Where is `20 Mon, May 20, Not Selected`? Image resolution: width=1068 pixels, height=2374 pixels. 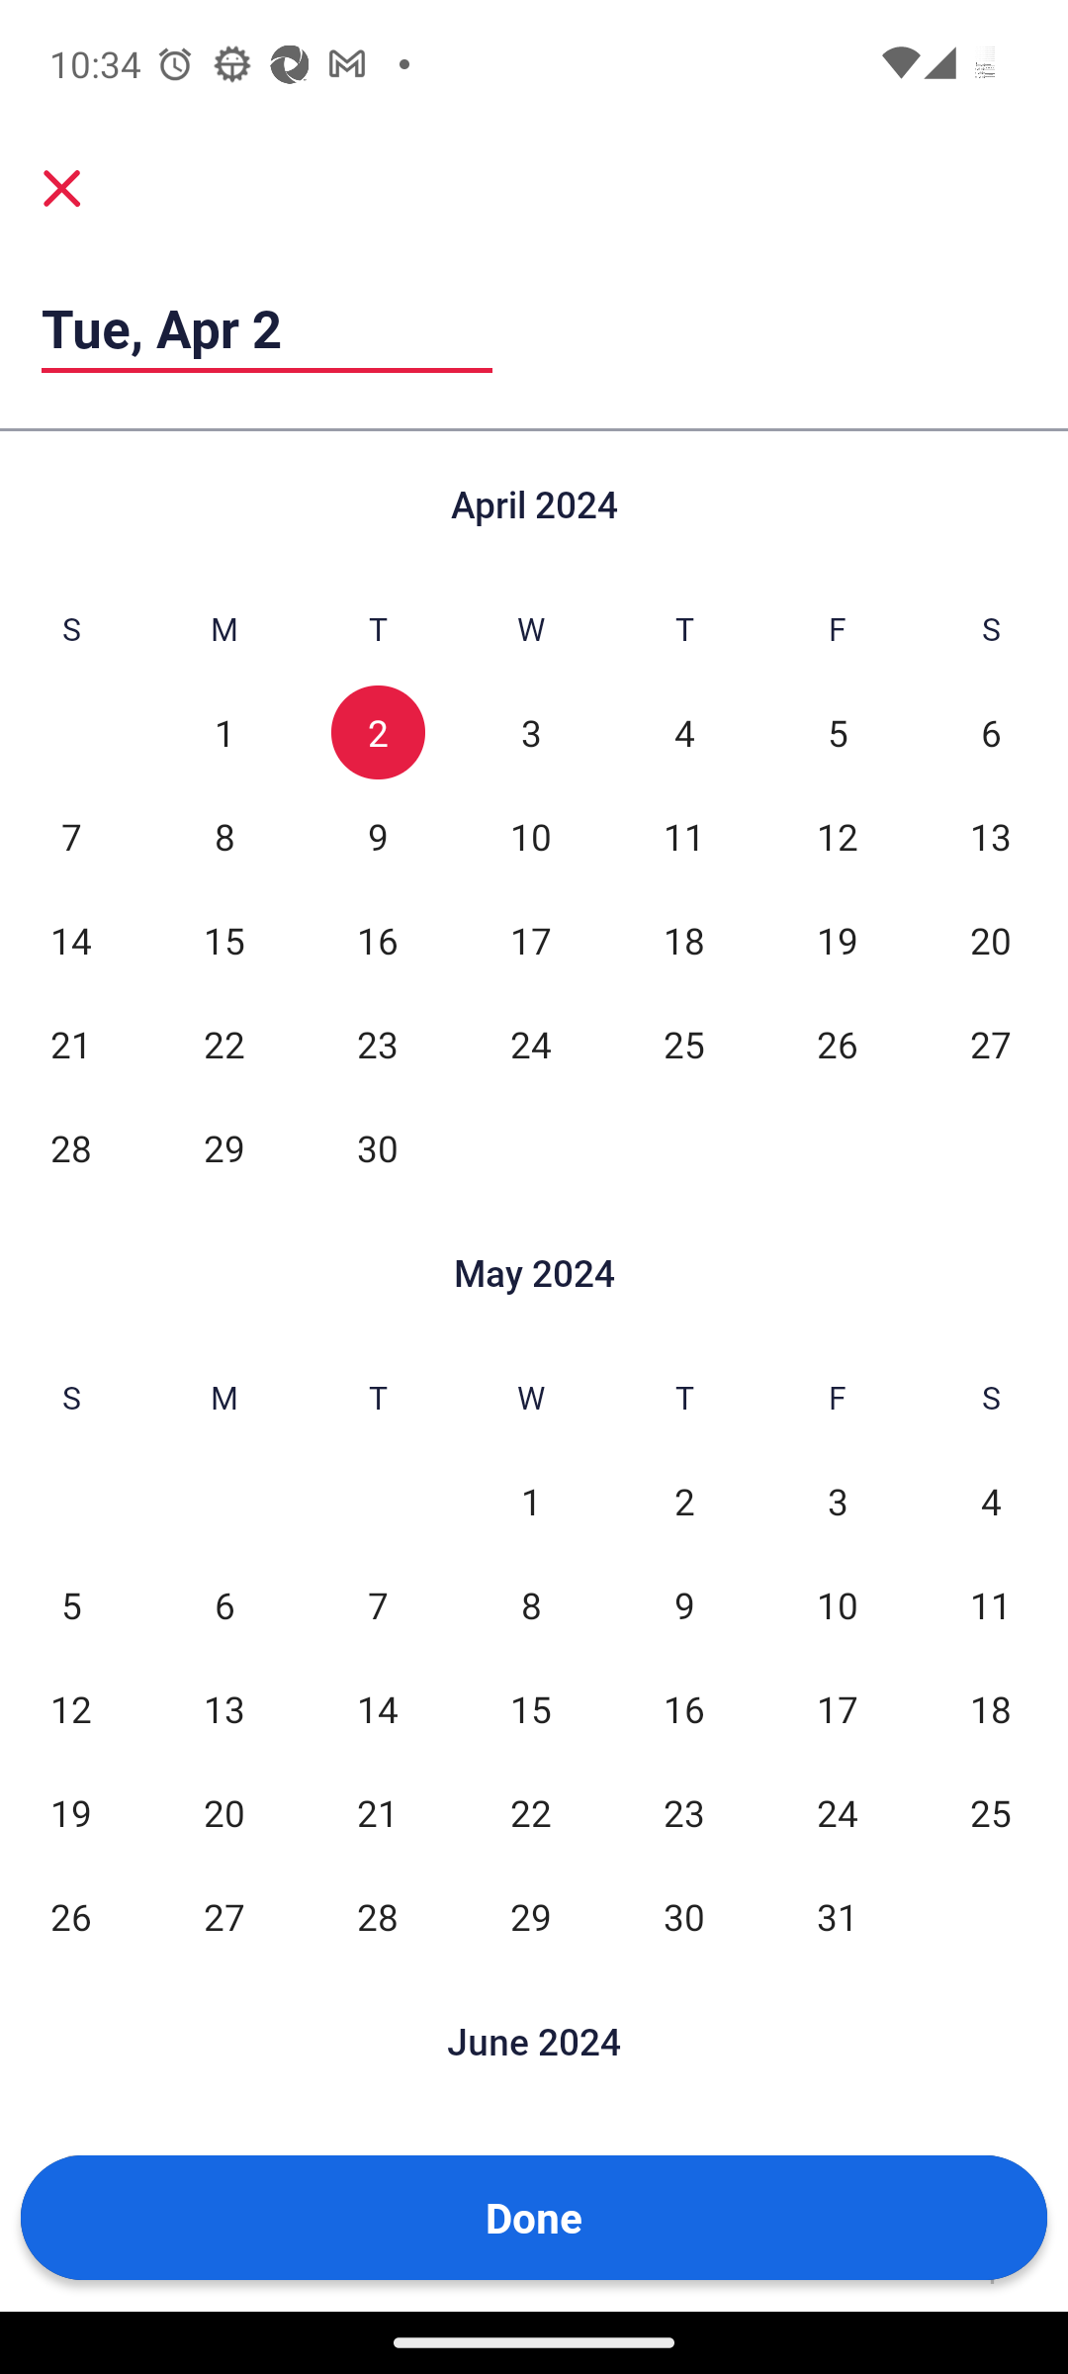
20 Mon, May 20, Not Selected is located at coordinates (223, 1812).